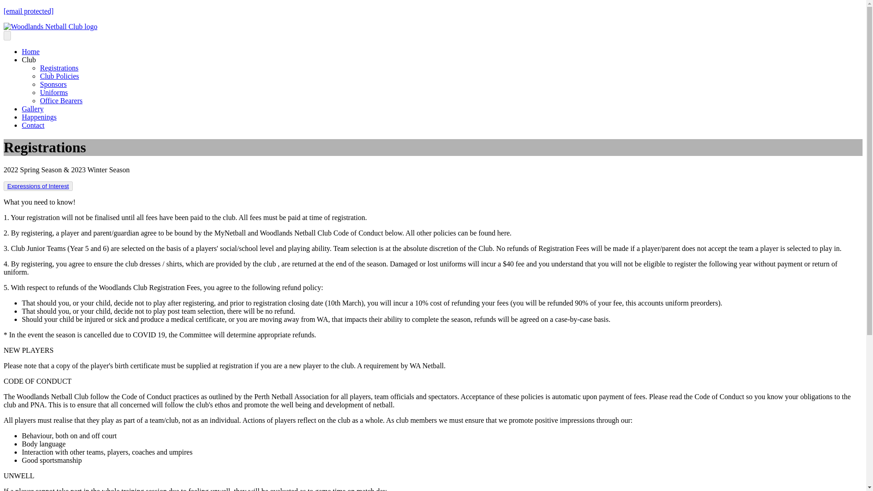 The height and width of the screenshot is (491, 873). Describe the element at coordinates (60, 76) in the screenshot. I see `Club Policies` at that location.